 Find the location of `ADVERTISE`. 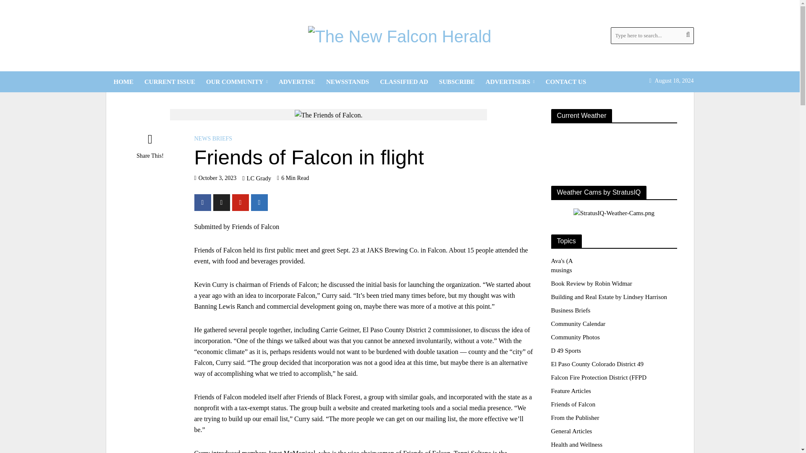

ADVERTISE is located at coordinates (297, 81).